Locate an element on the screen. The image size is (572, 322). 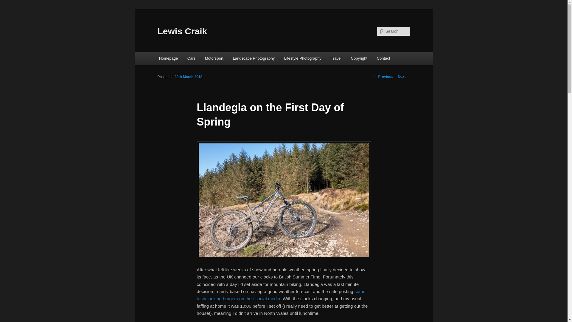
Landscape Photography is located at coordinates (254, 58).